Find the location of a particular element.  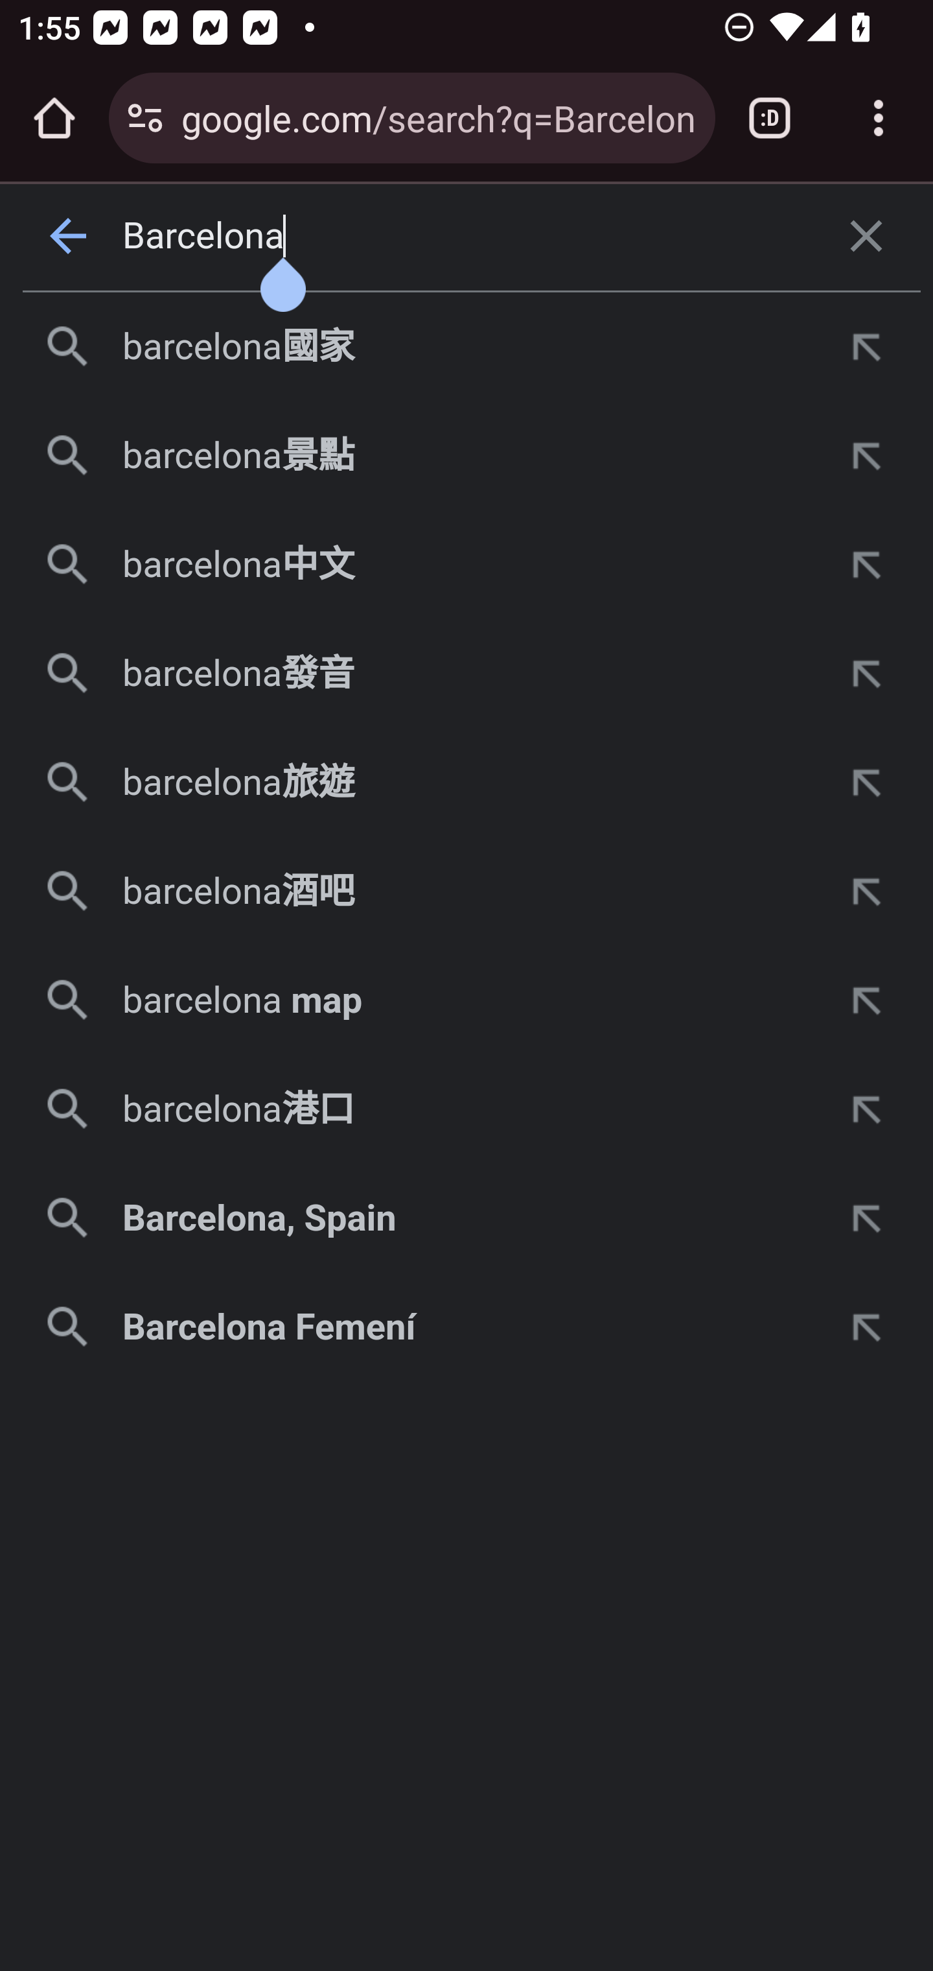

Connection is secure is located at coordinates (145, 118).